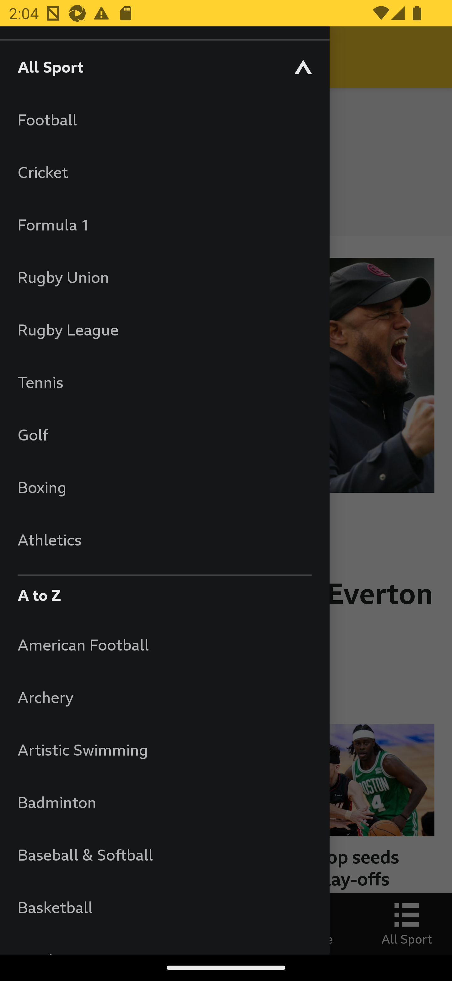  What do you see at coordinates (164, 645) in the screenshot?
I see `American Football` at bounding box center [164, 645].